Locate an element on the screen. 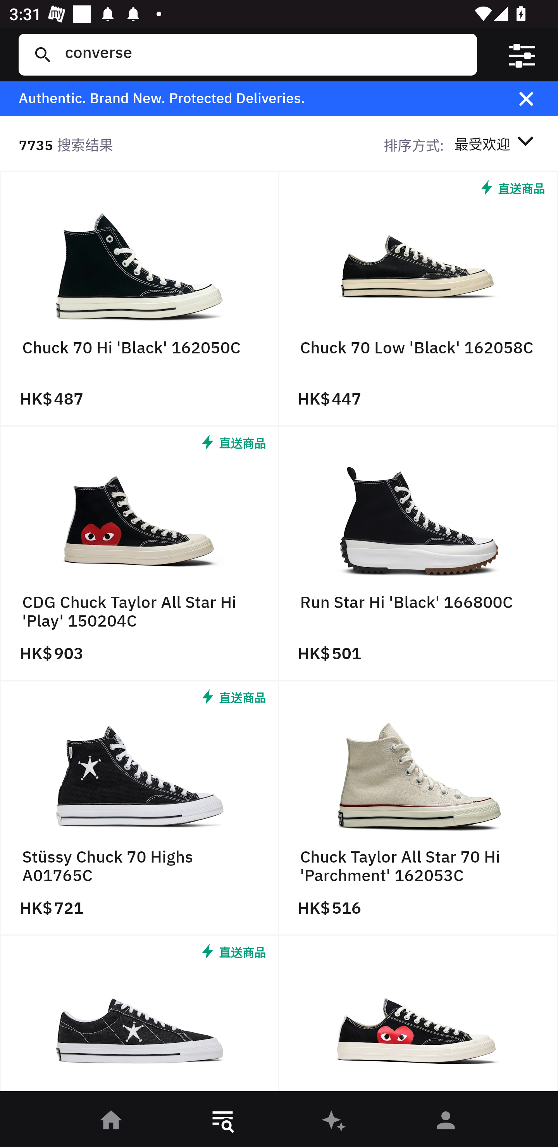 This screenshot has width=558, height=1147. Chuck 70 Hi 'Black' 162050C HK$ 487 is located at coordinates (139, 299).